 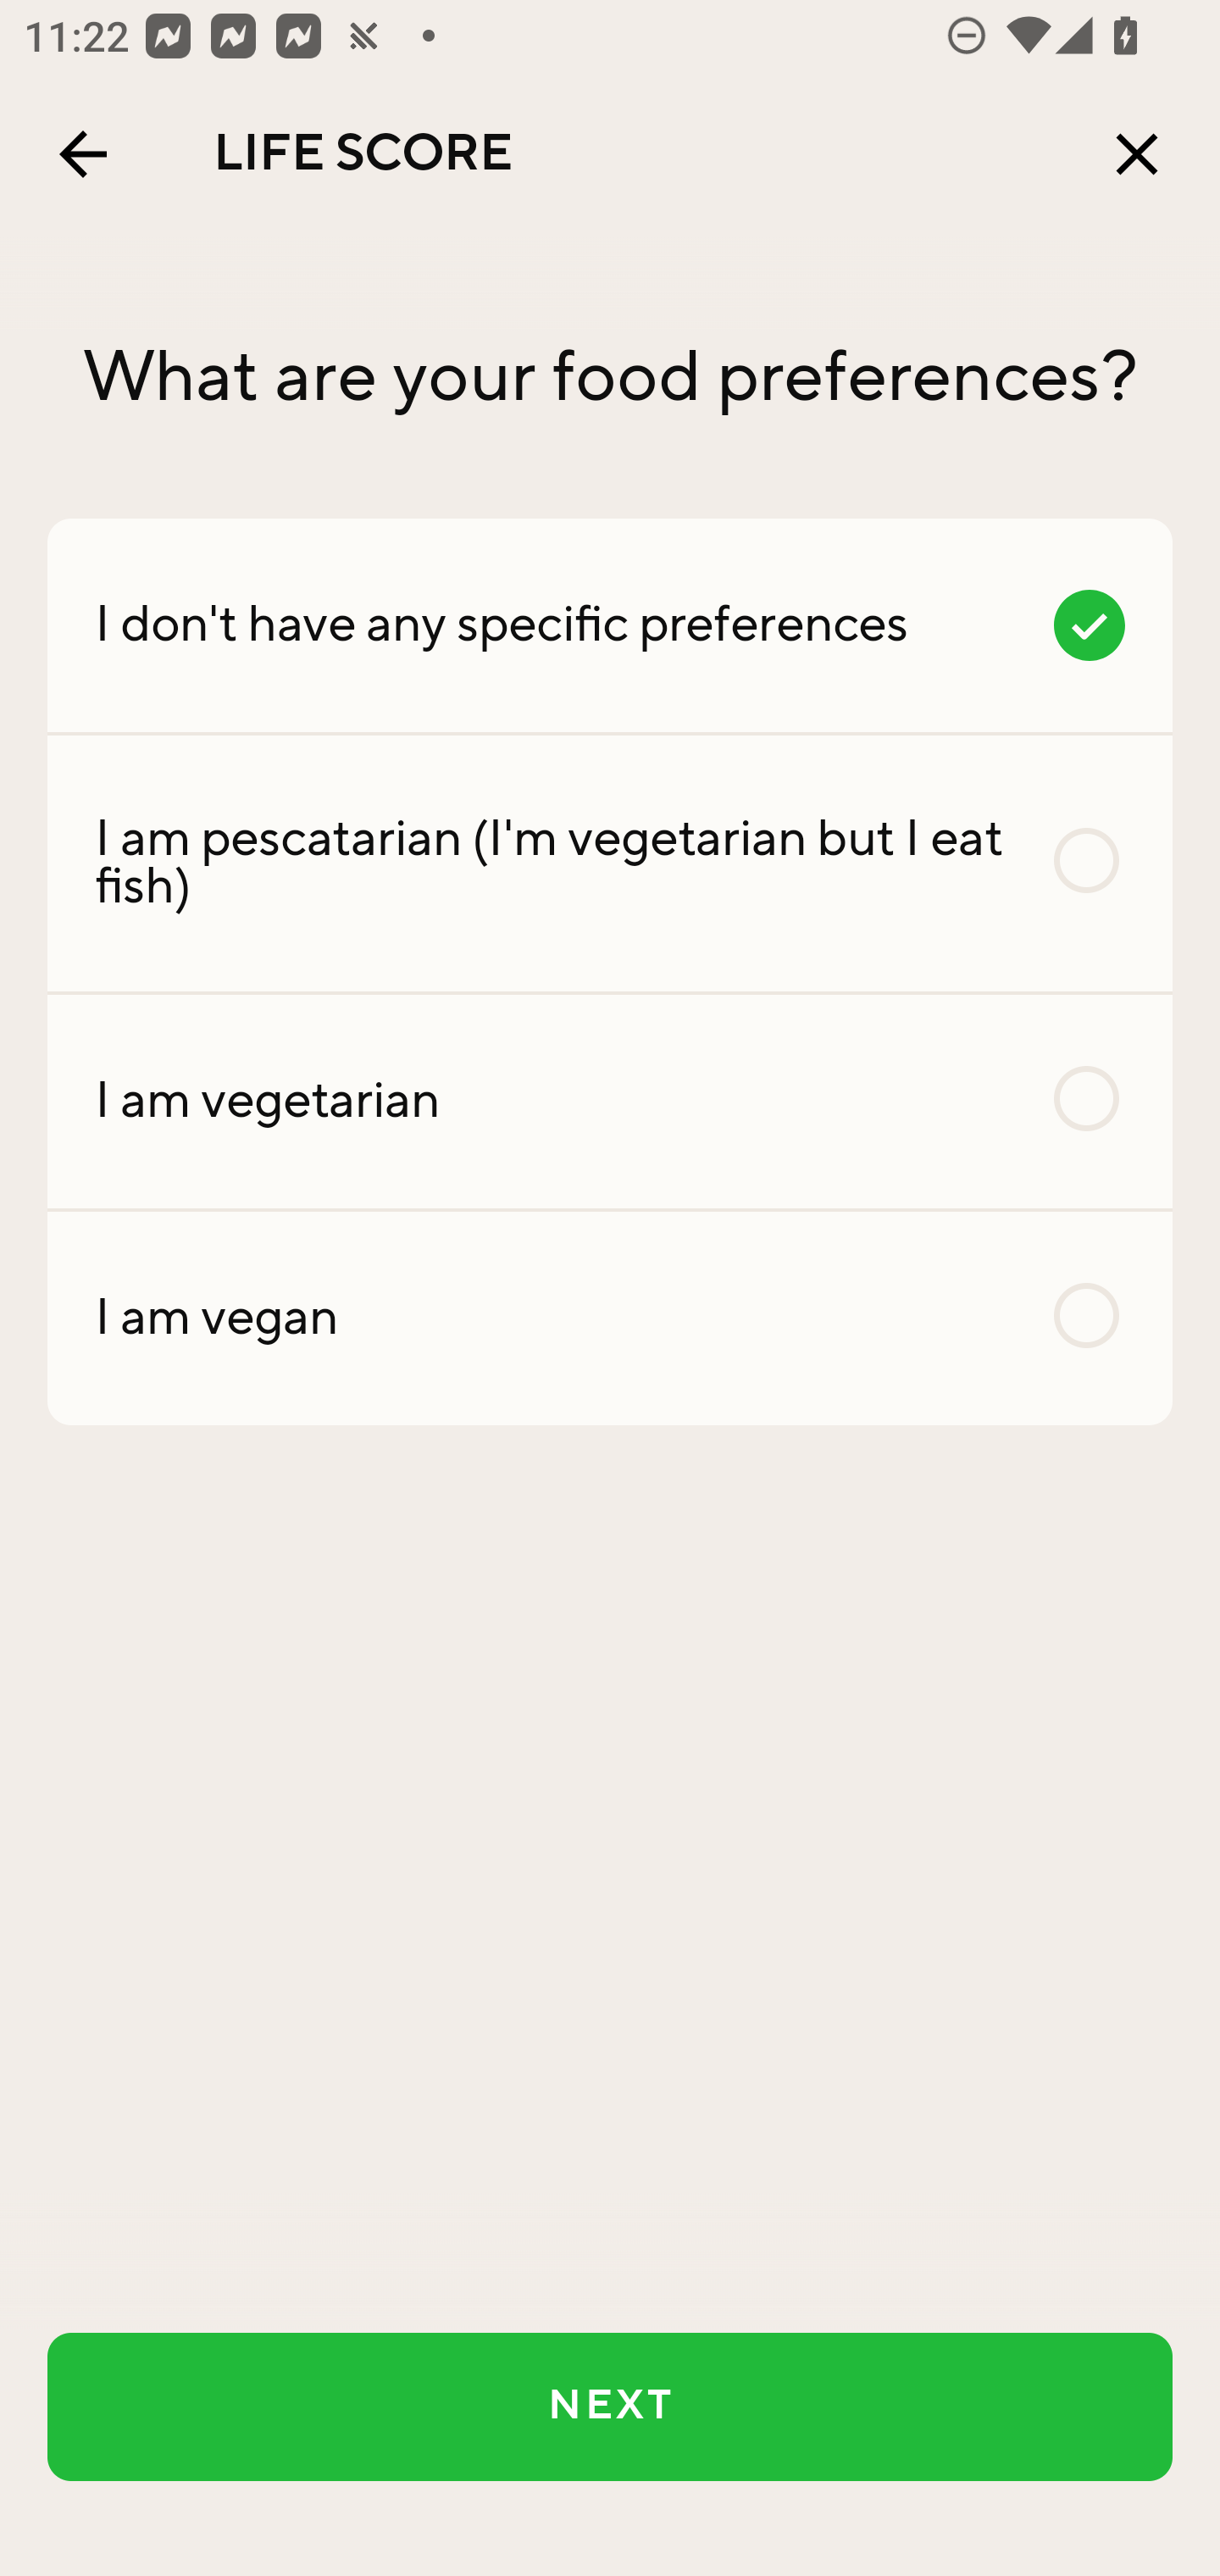 What do you see at coordinates (610, 1101) in the screenshot?
I see `I am vegetarian` at bounding box center [610, 1101].